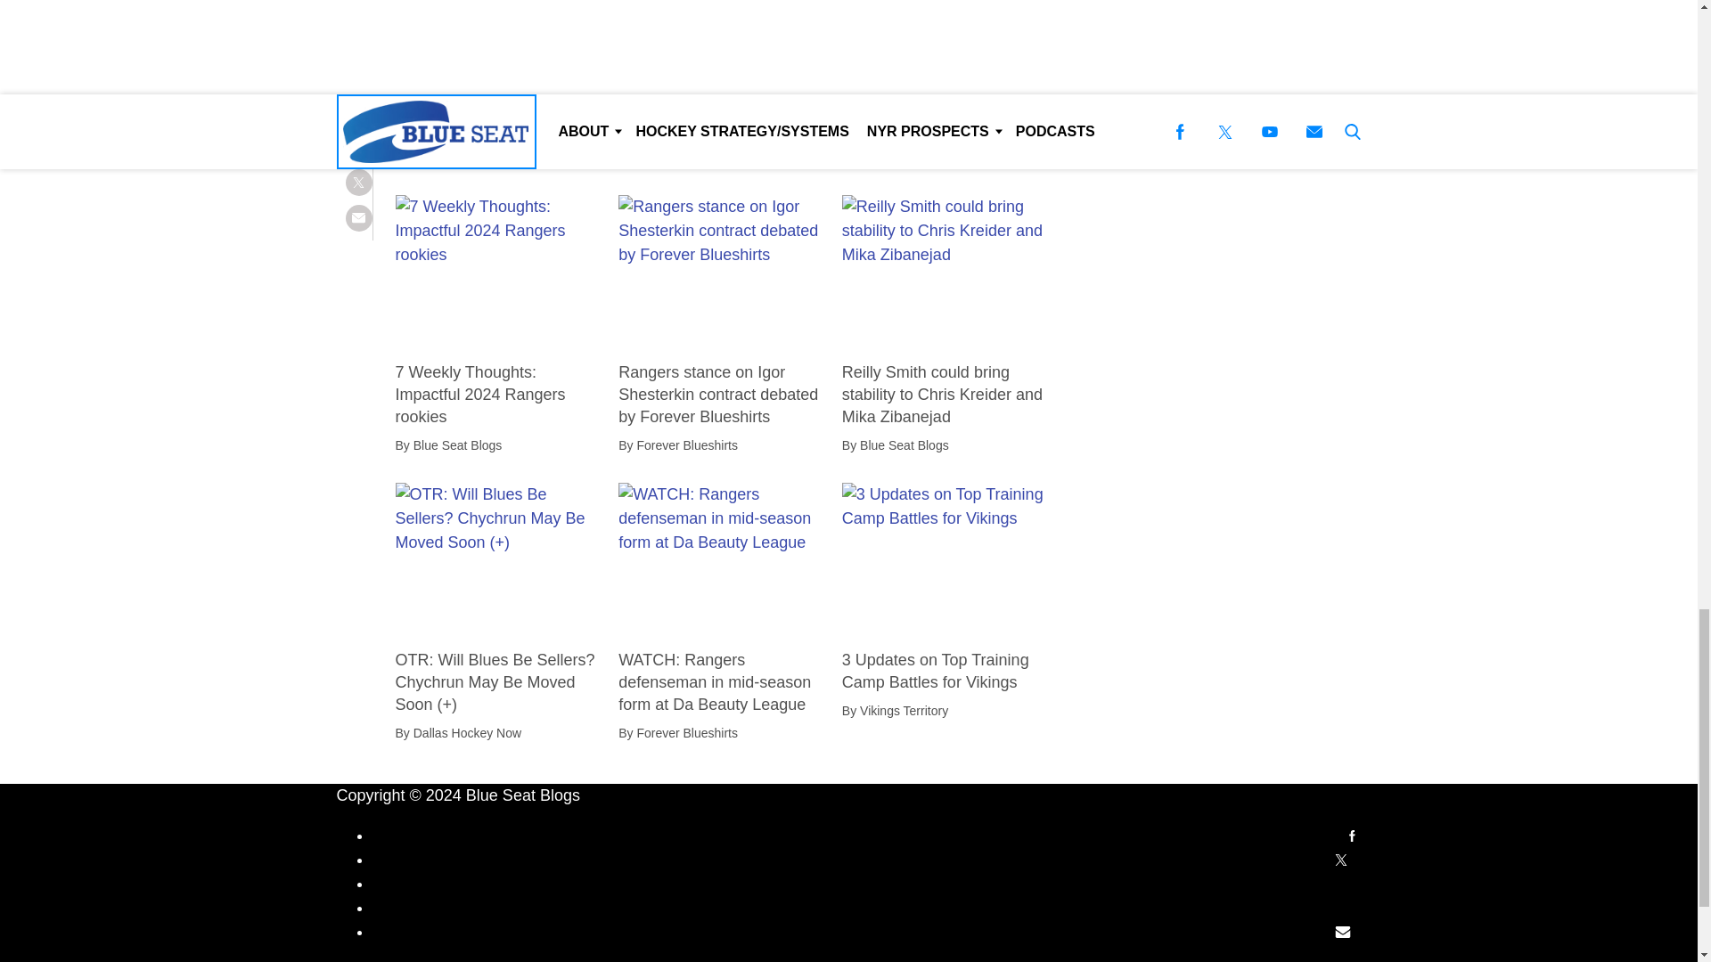  What do you see at coordinates (1351, 836) in the screenshot?
I see `Follow us on Facebook` at bounding box center [1351, 836].